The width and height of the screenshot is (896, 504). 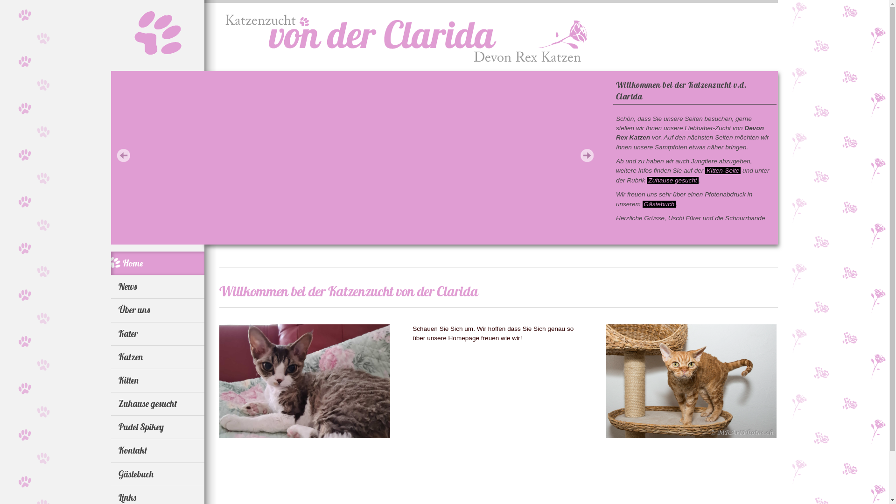 I want to click on Kitten-Seite, so click(x=723, y=171).